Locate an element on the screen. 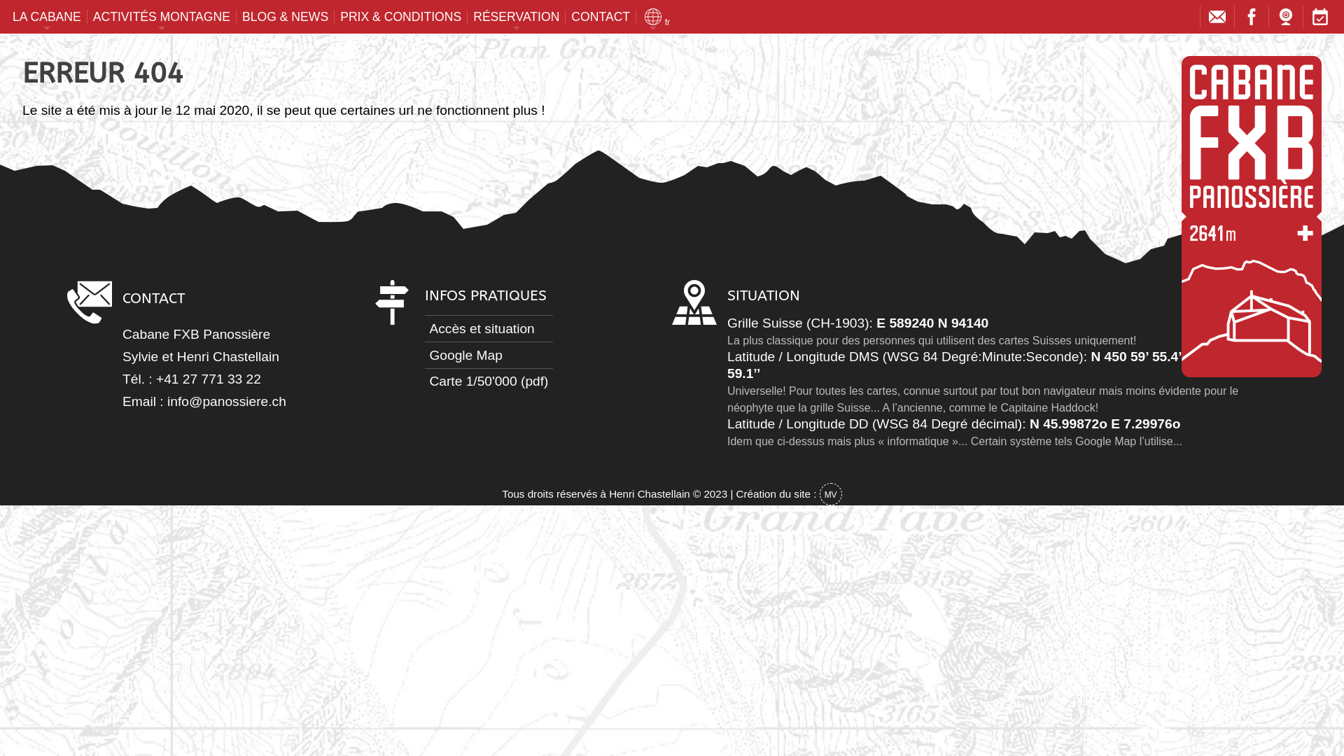 This screenshot has height=756, width=1344. La webcam de la cabane is located at coordinates (1286, 20).